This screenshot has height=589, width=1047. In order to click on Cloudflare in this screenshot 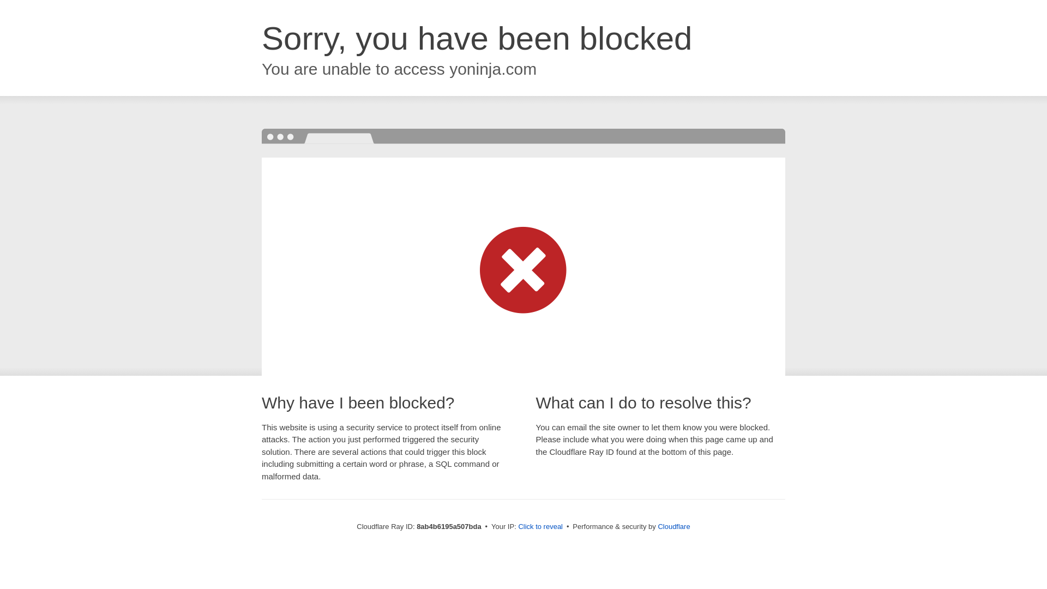, I will do `click(673, 526)`.